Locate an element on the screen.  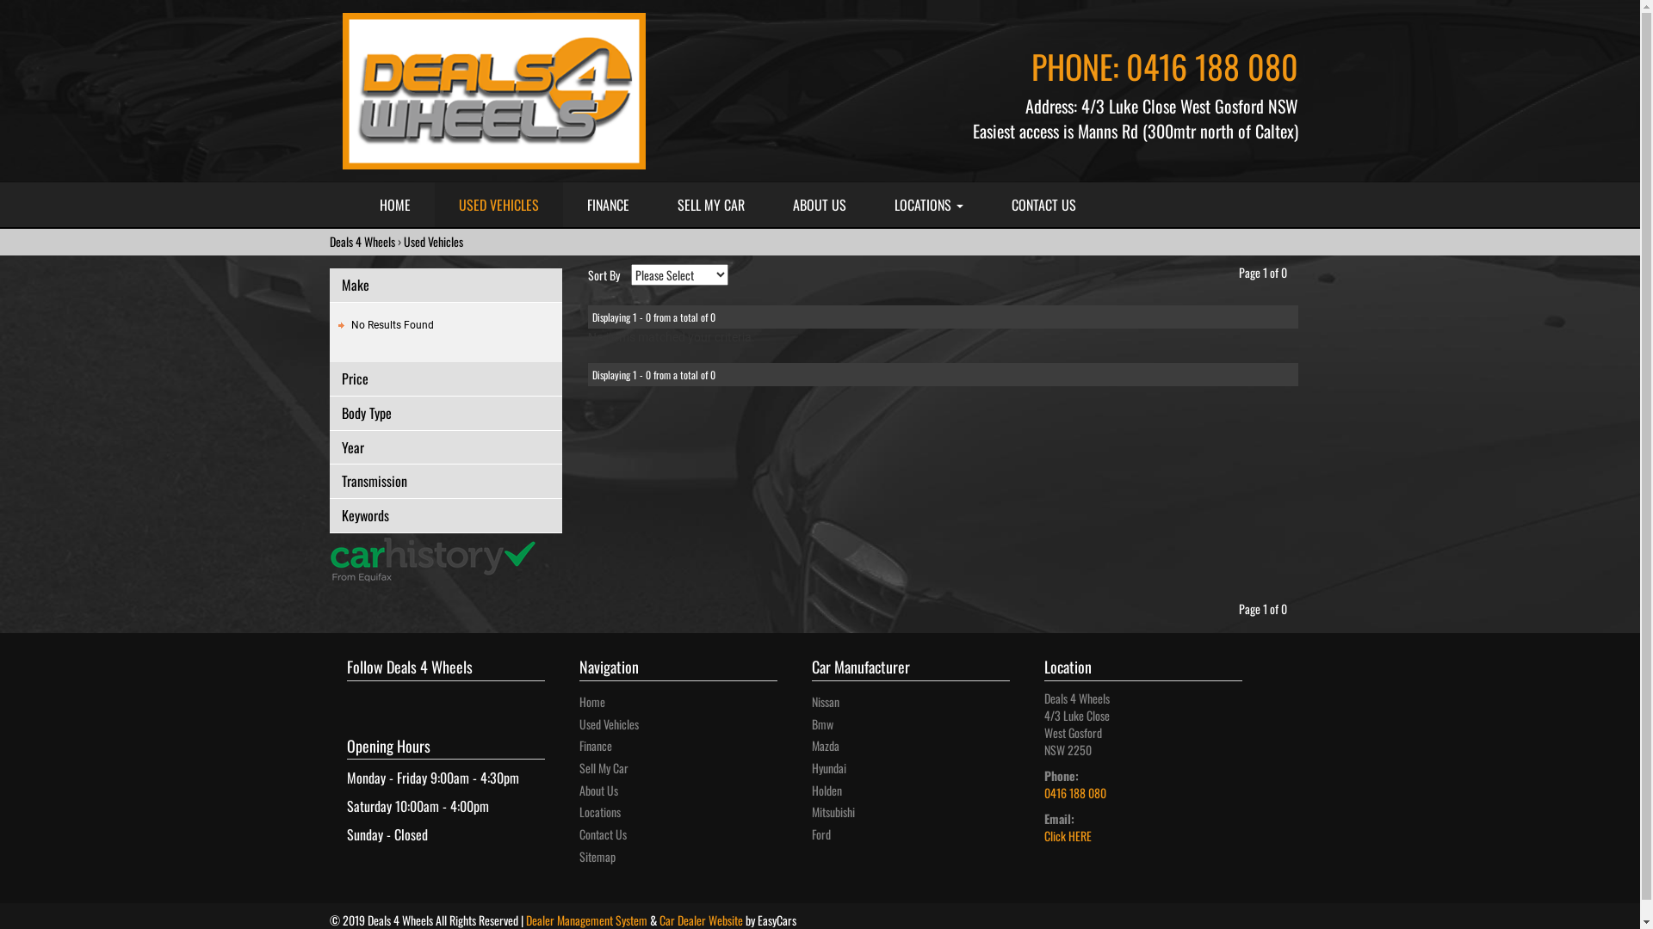
Visit our facebook page is located at coordinates (350, 696).